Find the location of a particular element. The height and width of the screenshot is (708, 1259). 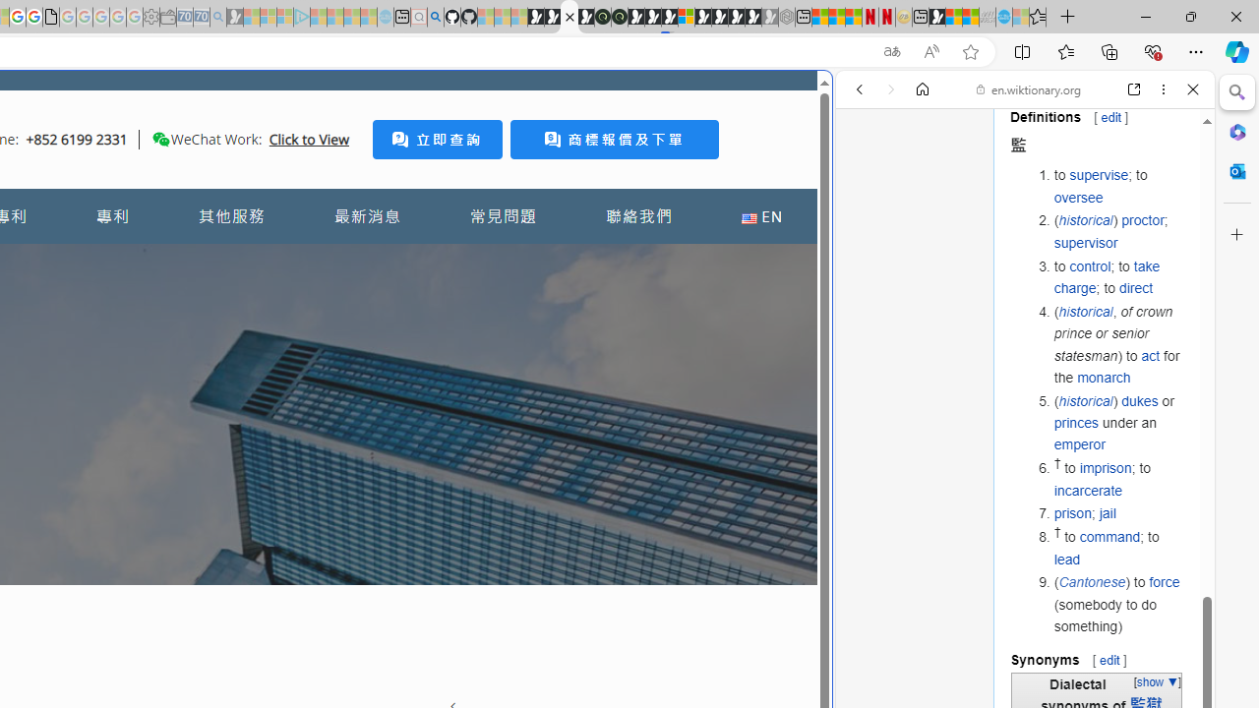

Play Cave FRVR in your browser | Games from Microsoft Start is located at coordinates (338, 419).